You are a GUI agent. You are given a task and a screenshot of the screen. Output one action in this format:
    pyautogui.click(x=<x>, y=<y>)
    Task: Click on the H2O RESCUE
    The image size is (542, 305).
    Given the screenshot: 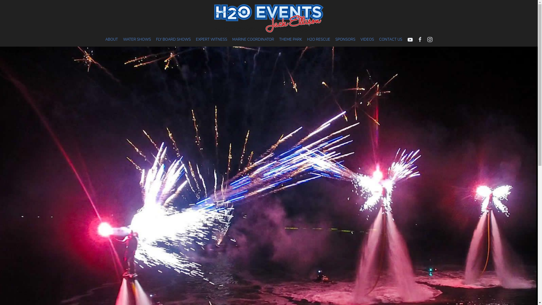 What is the action you would take?
    pyautogui.click(x=318, y=40)
    